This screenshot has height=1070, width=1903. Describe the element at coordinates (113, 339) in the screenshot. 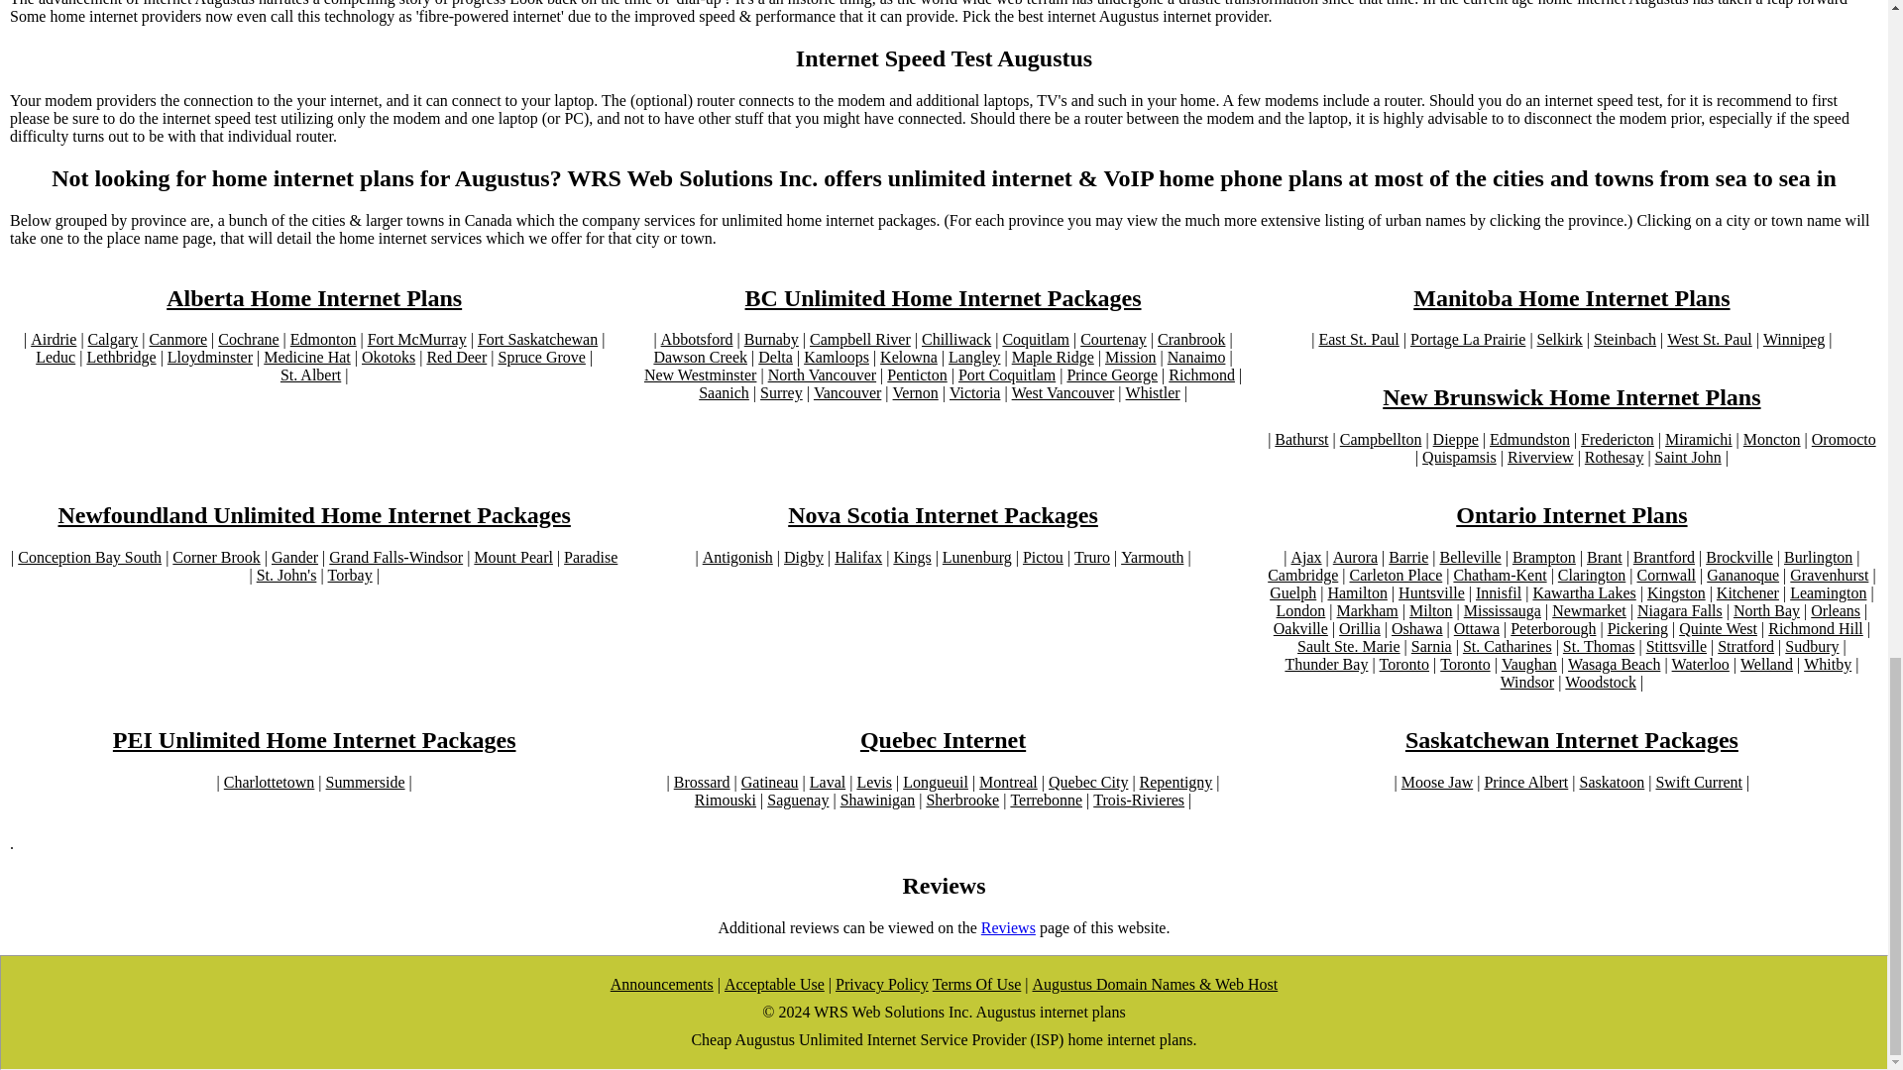

I see `Calgary` at that location.